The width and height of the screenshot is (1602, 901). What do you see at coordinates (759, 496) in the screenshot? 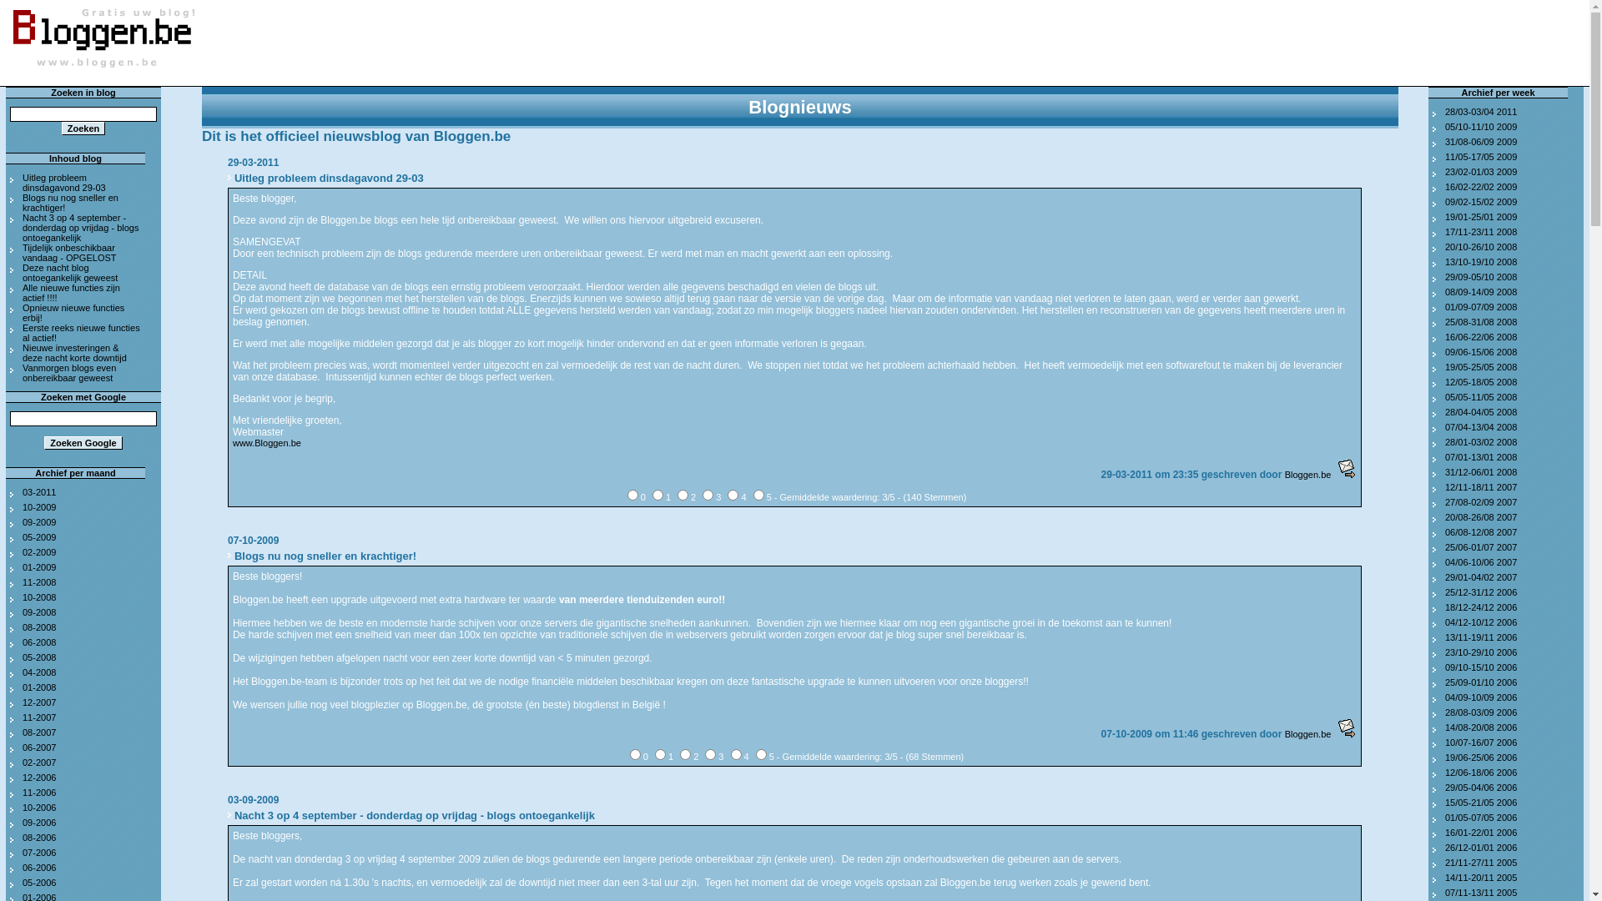
I see `5` at bounding box center [759, 496].